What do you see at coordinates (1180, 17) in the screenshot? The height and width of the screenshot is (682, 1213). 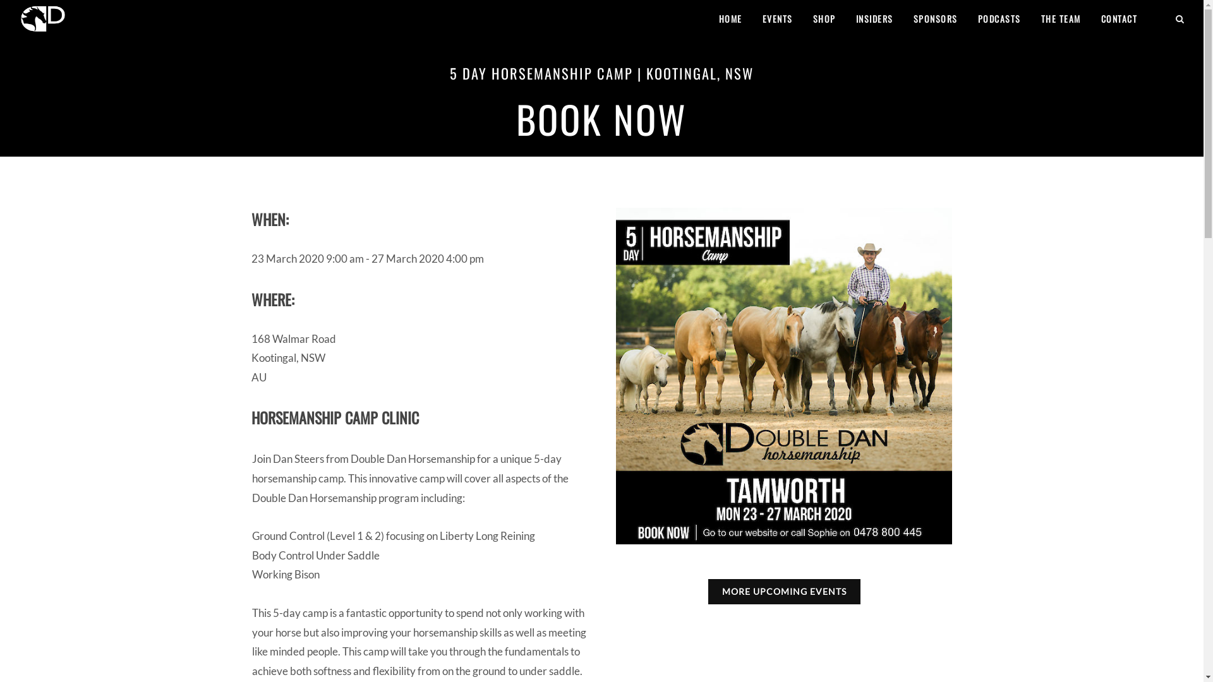 I see `search` at bounding box center [1180, 17].